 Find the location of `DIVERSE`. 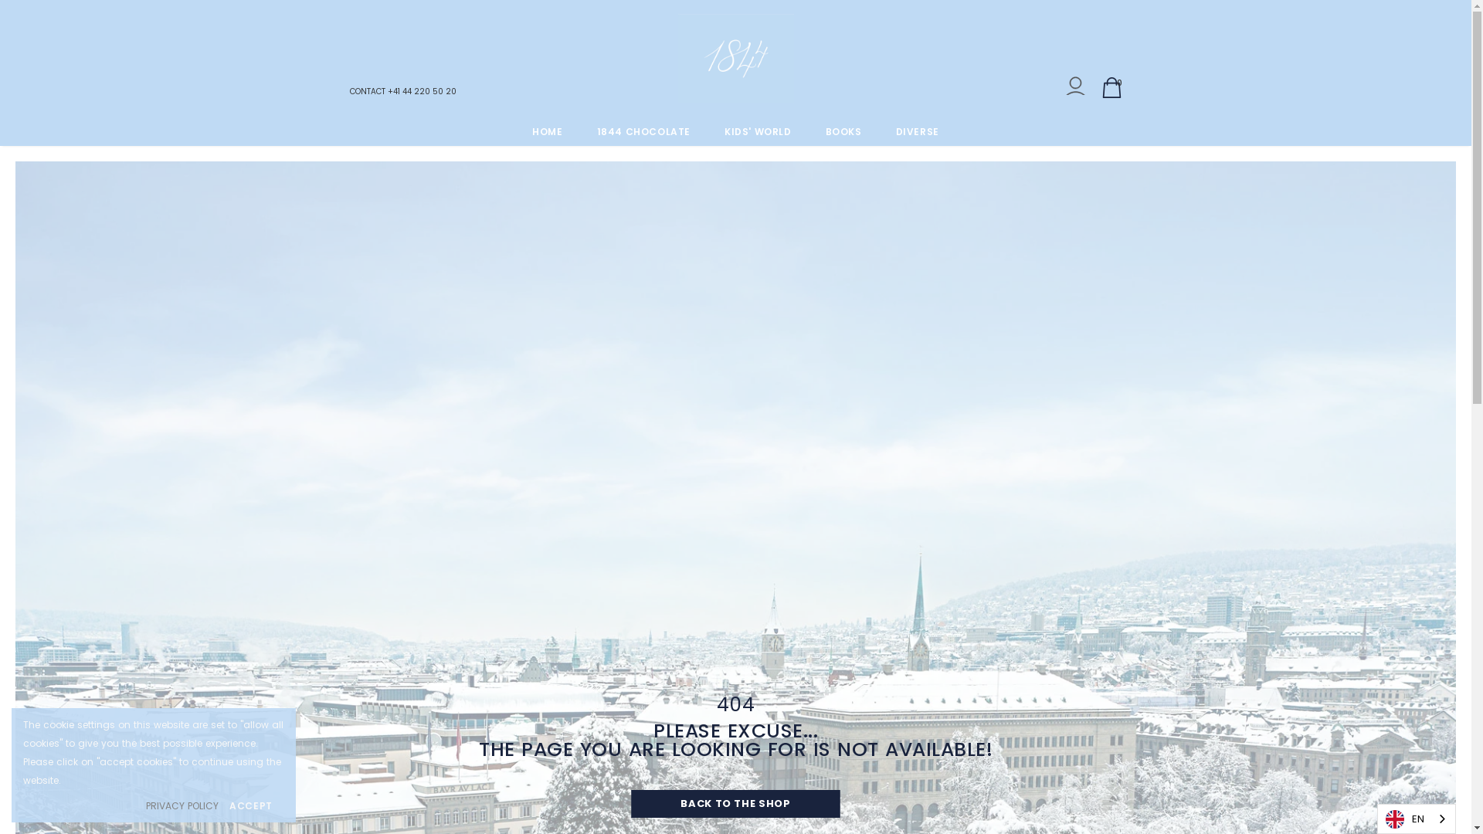

DIVERSE is located at coordinates (918, 131).